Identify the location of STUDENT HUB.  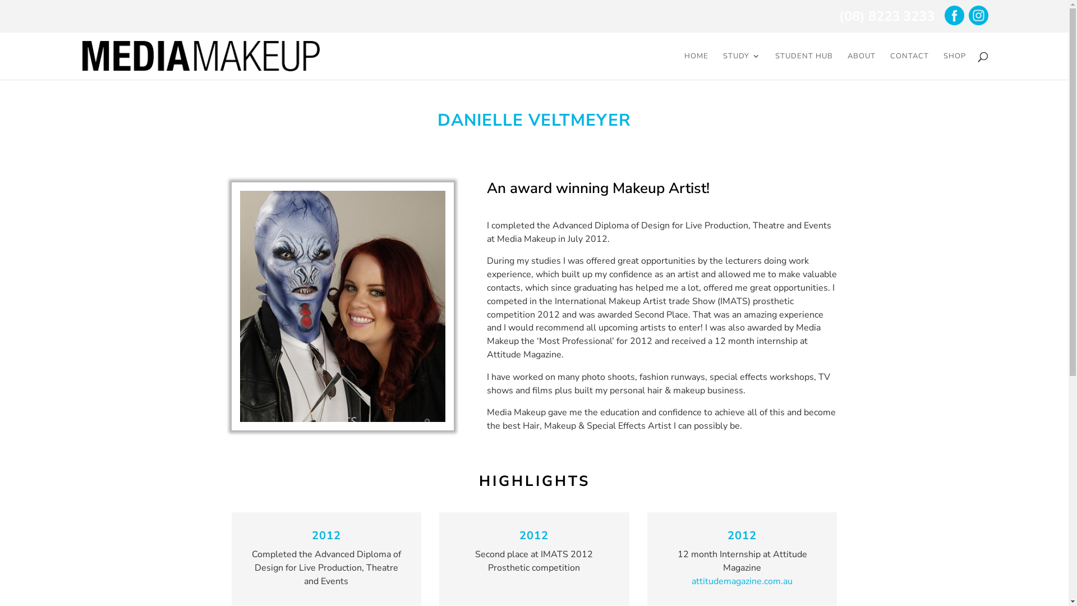
(804, 66).